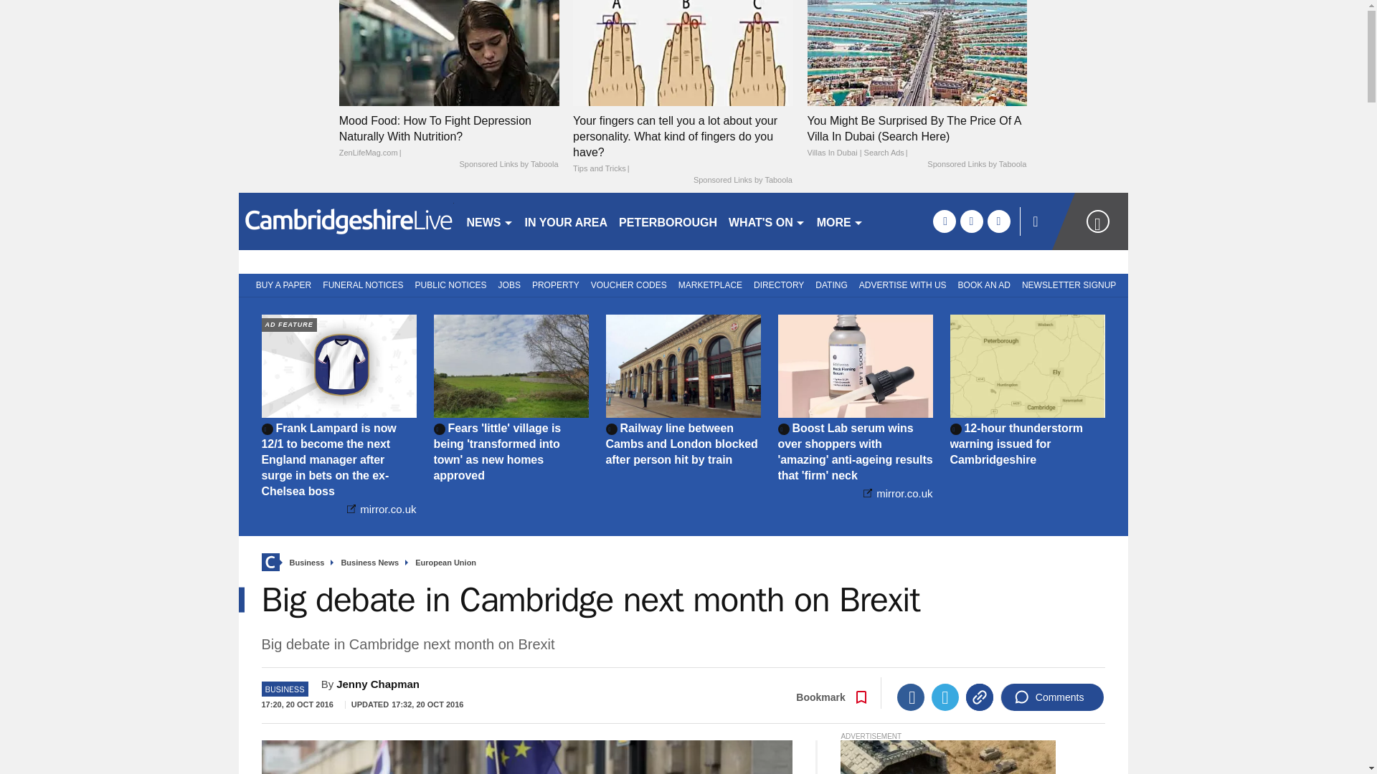  I want to click on twitter, so click(971, 221).